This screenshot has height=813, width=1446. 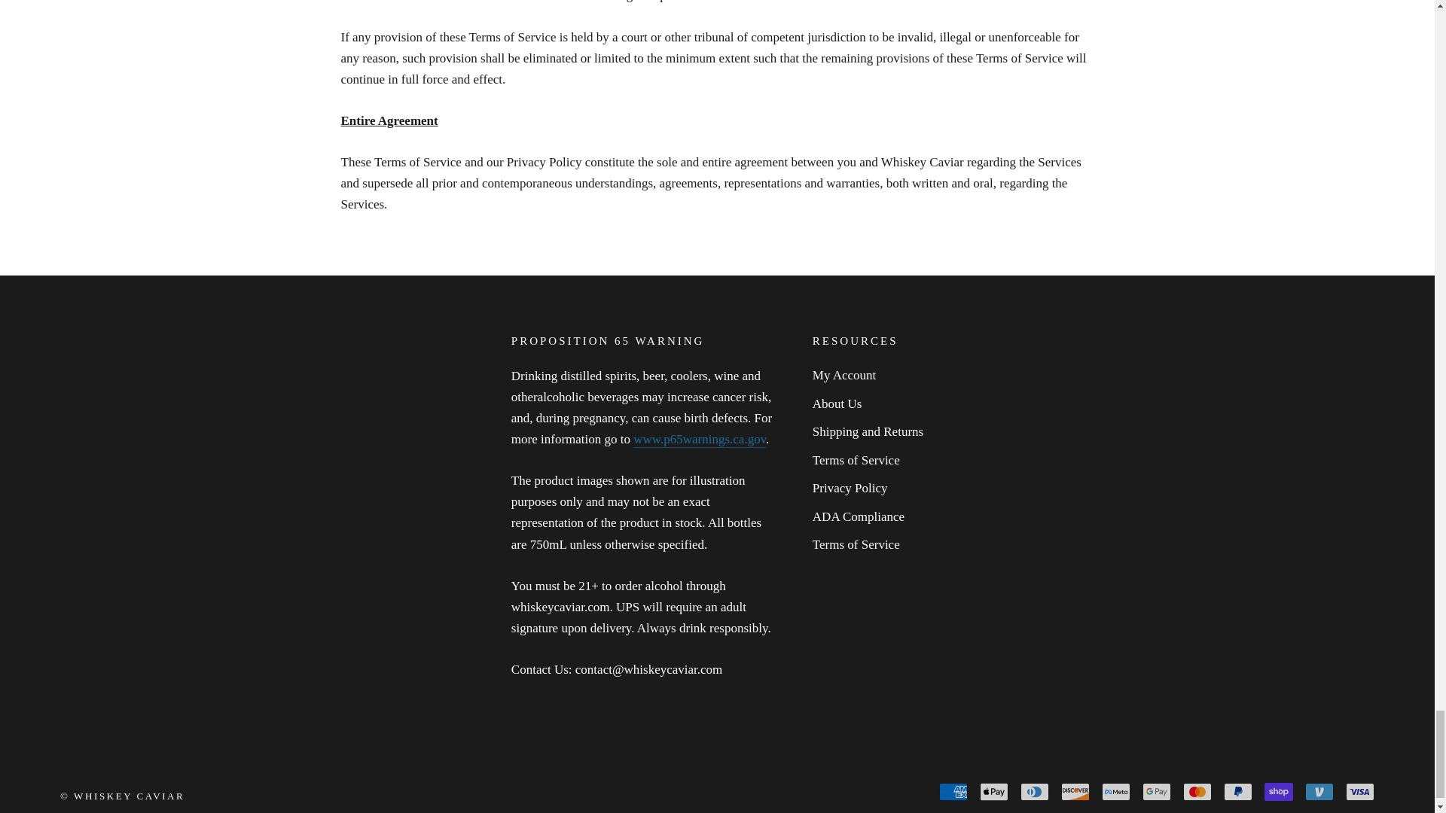 I want to click on Meta Pay, so click(x=1116, y=792).